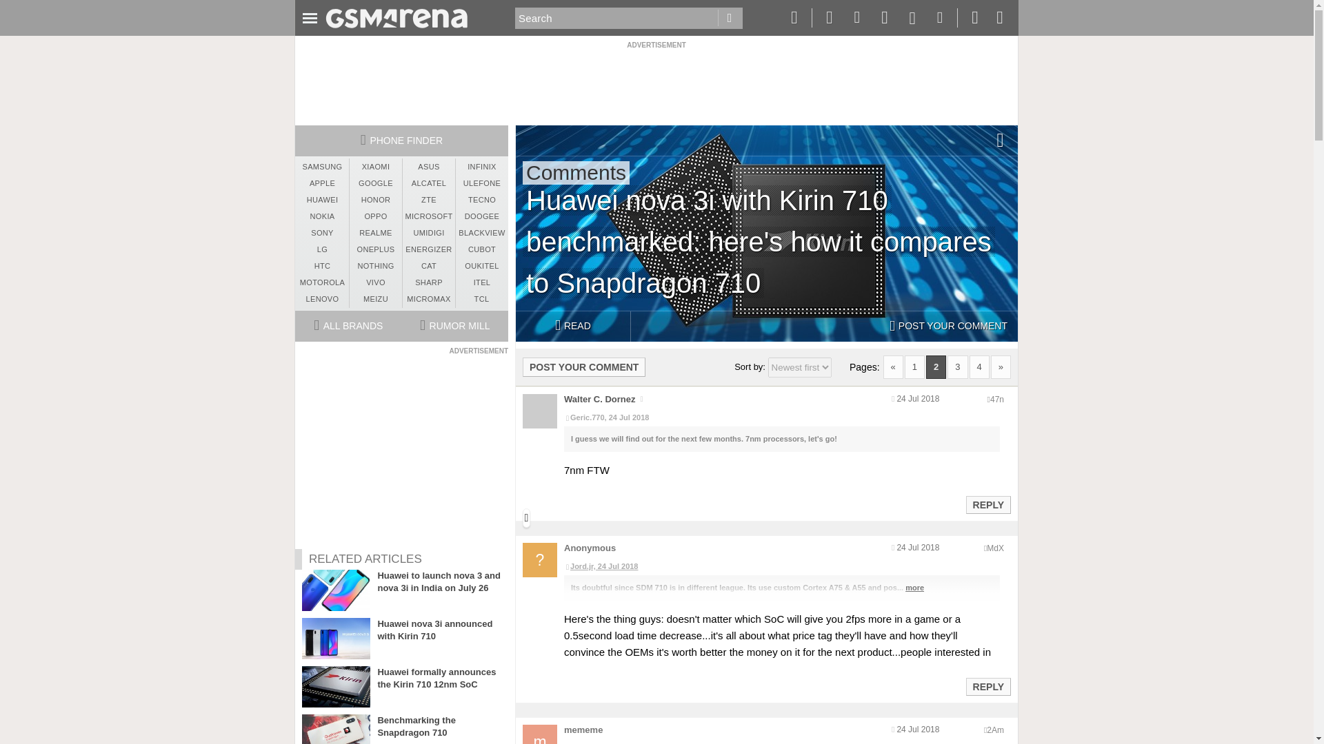 The width and height of the screenshot is (1324, 744). Describe the element at coordinates (987, 687) in the screenshot. I see `Reply to this post` at that location.